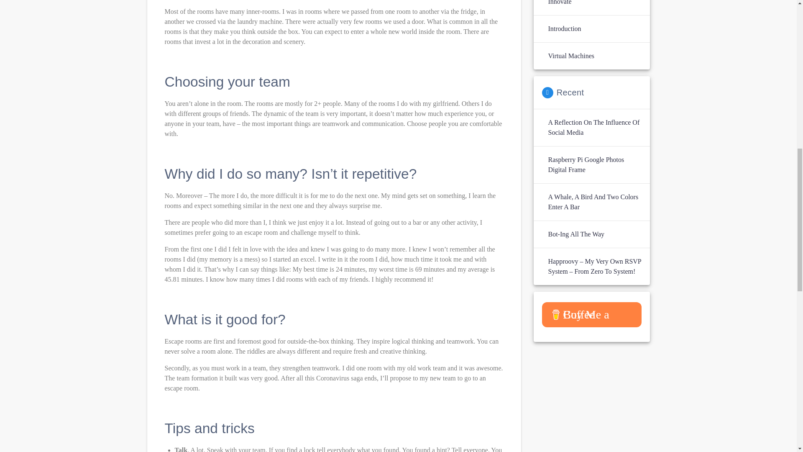 This screenshot has width=803, height=452. What do you see at coordinates (564, 29) in the screenshot?
I see `Introduction` at bounding box center [564, 29].